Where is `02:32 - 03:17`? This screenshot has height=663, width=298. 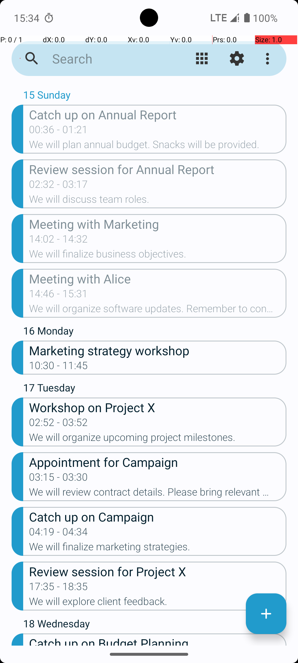 02:32 - 03:17 is located at coordinates (58, 186).